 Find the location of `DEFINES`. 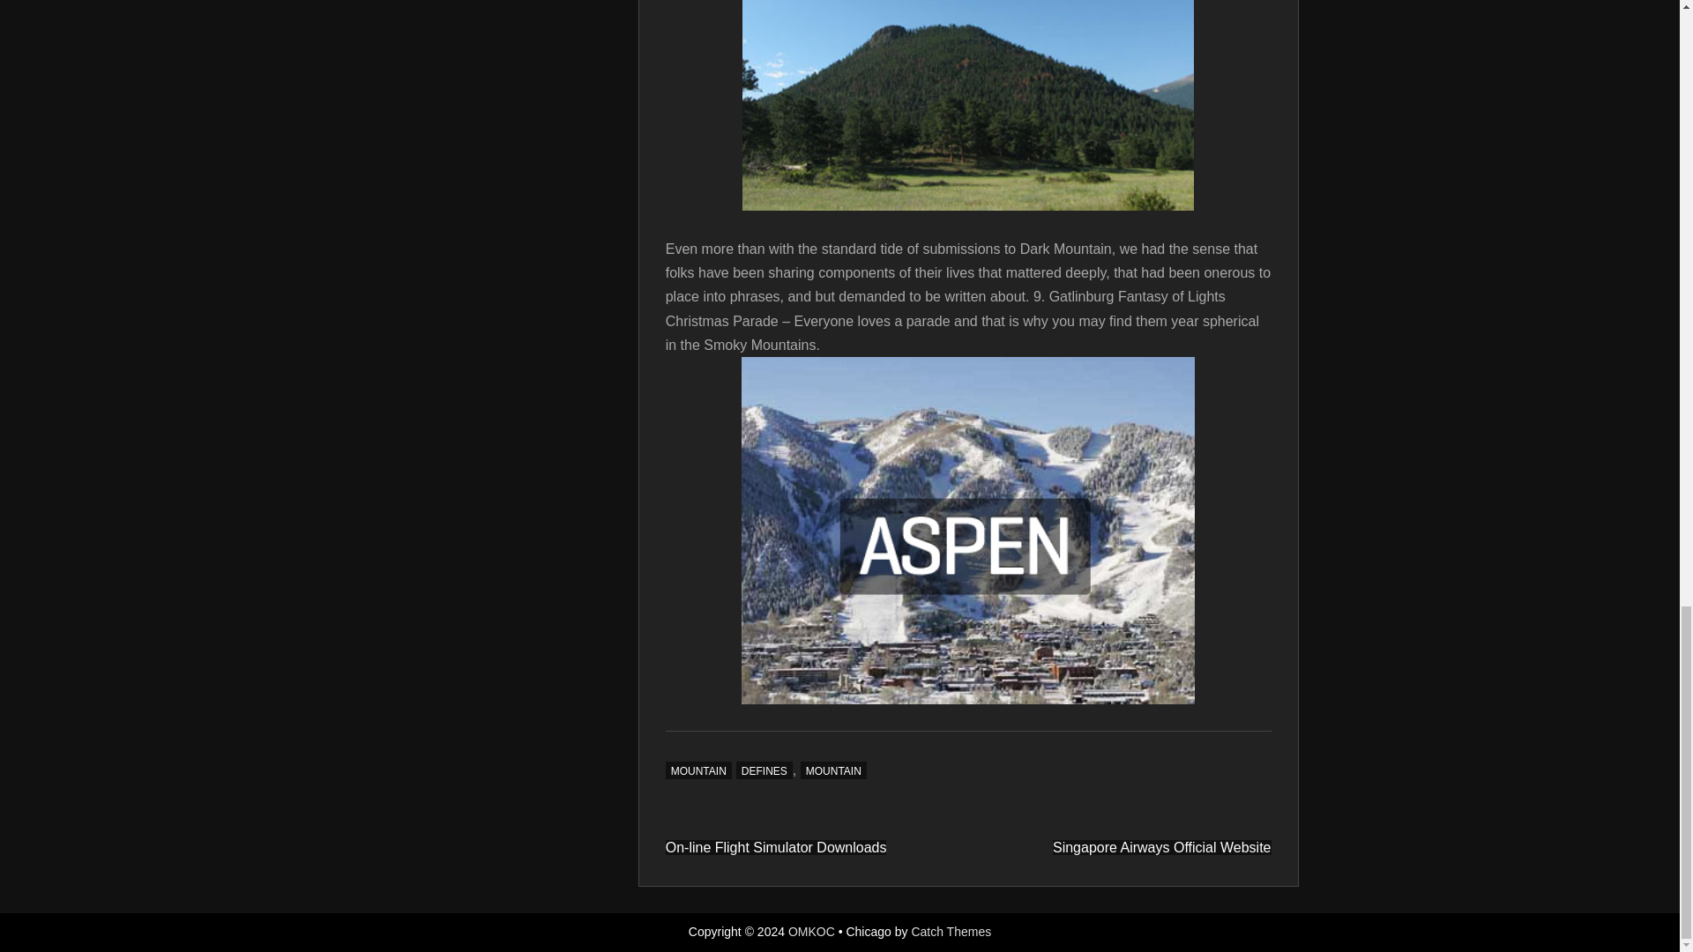

DEFINES is located at coordinates (764, 770).